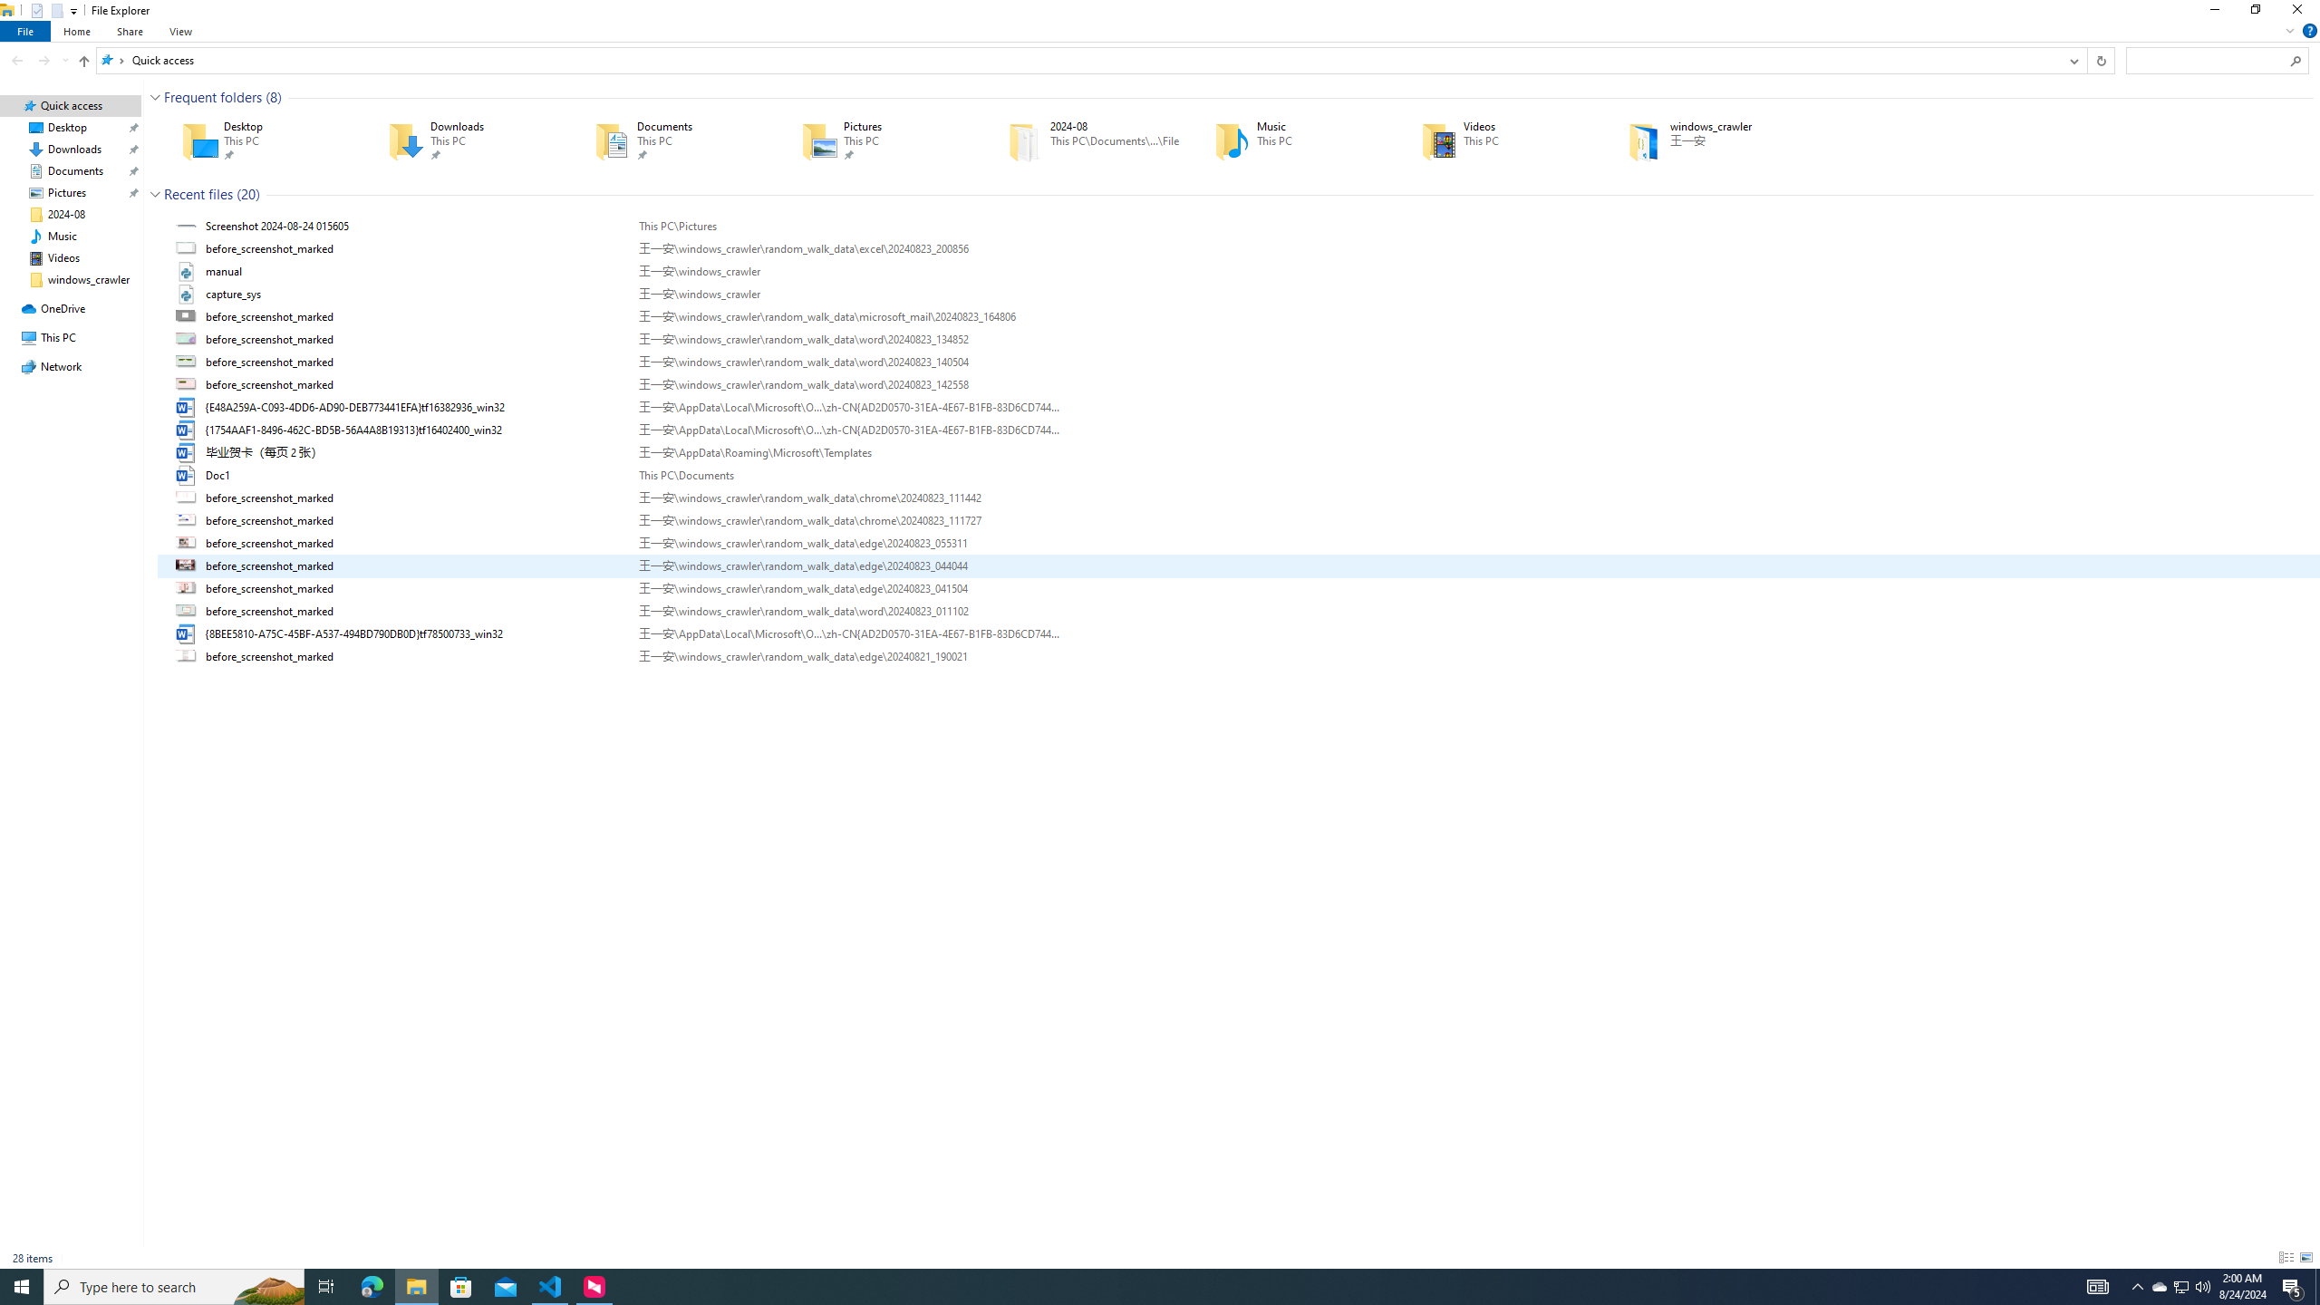  Describe the element at coordinates (112, 60) in the screenshot. I see `All locations` at that location.